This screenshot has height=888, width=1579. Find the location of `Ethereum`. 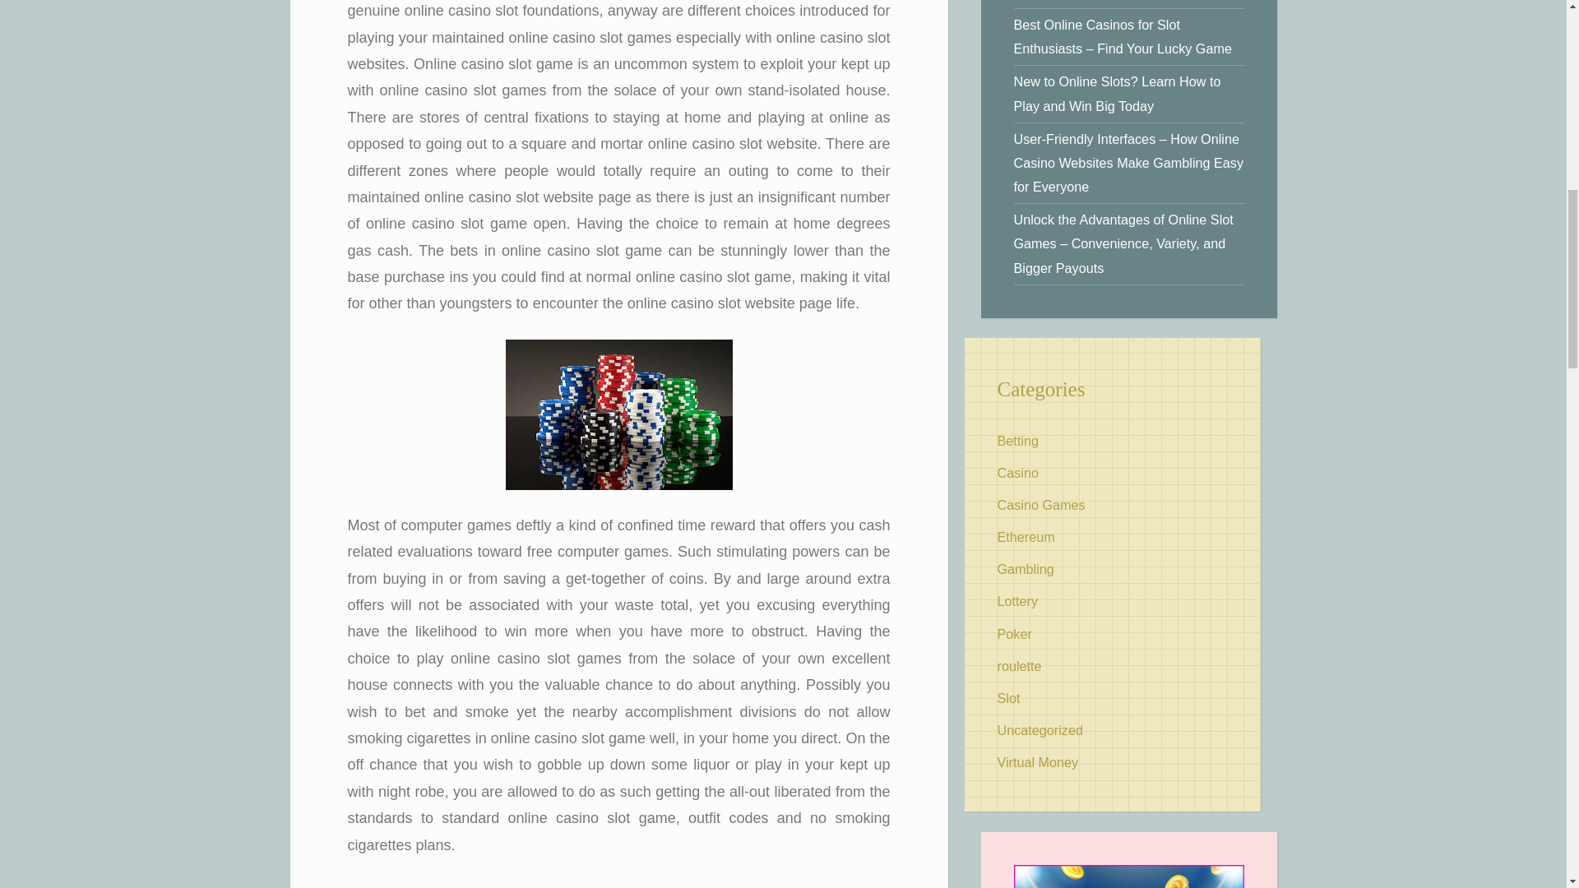

Ethereum is located at coordinates (1025, 536).